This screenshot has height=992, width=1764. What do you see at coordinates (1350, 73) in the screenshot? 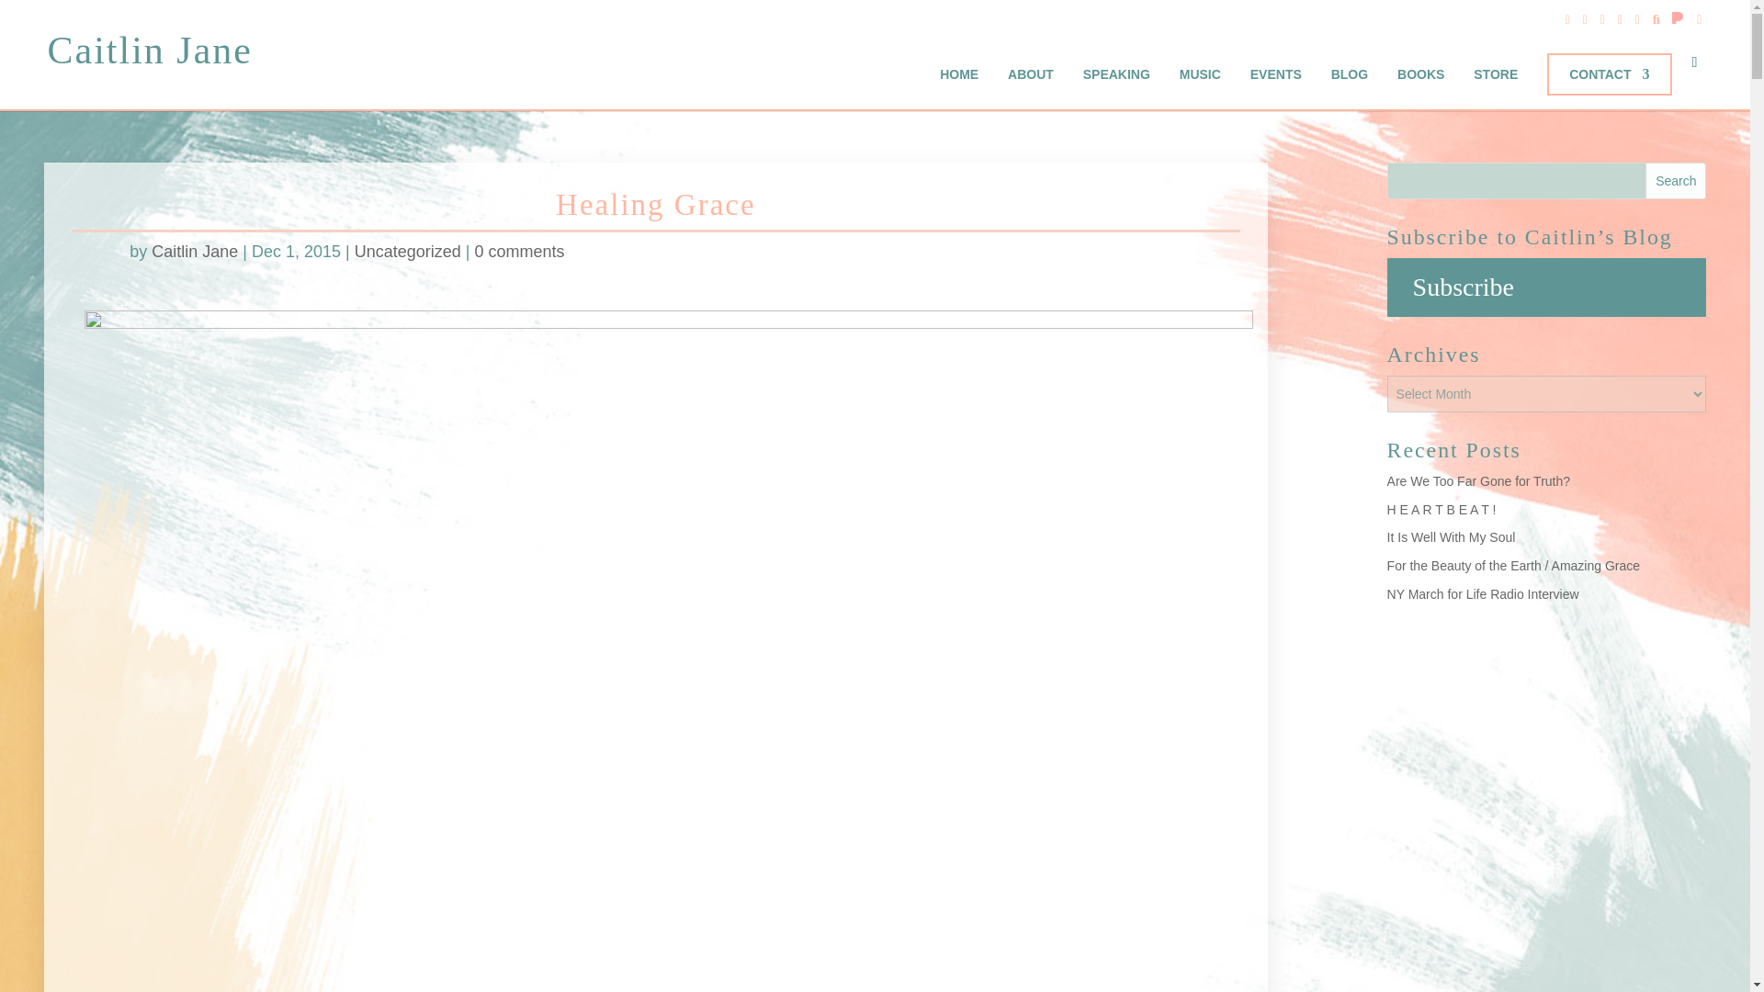
I see `BLOG` at bounding box center [1350, 73].